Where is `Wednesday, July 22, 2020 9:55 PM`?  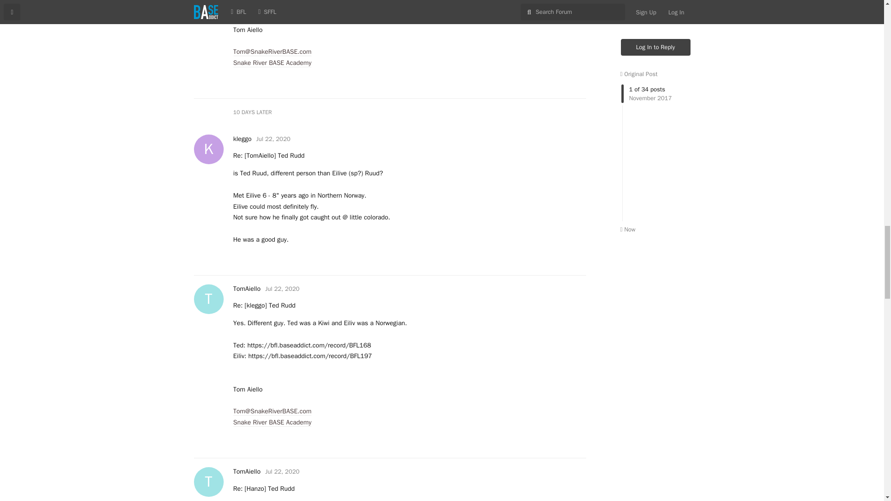 Wednesday, July 22, 2020 9:55 PM is located at coordinates (282, 471).